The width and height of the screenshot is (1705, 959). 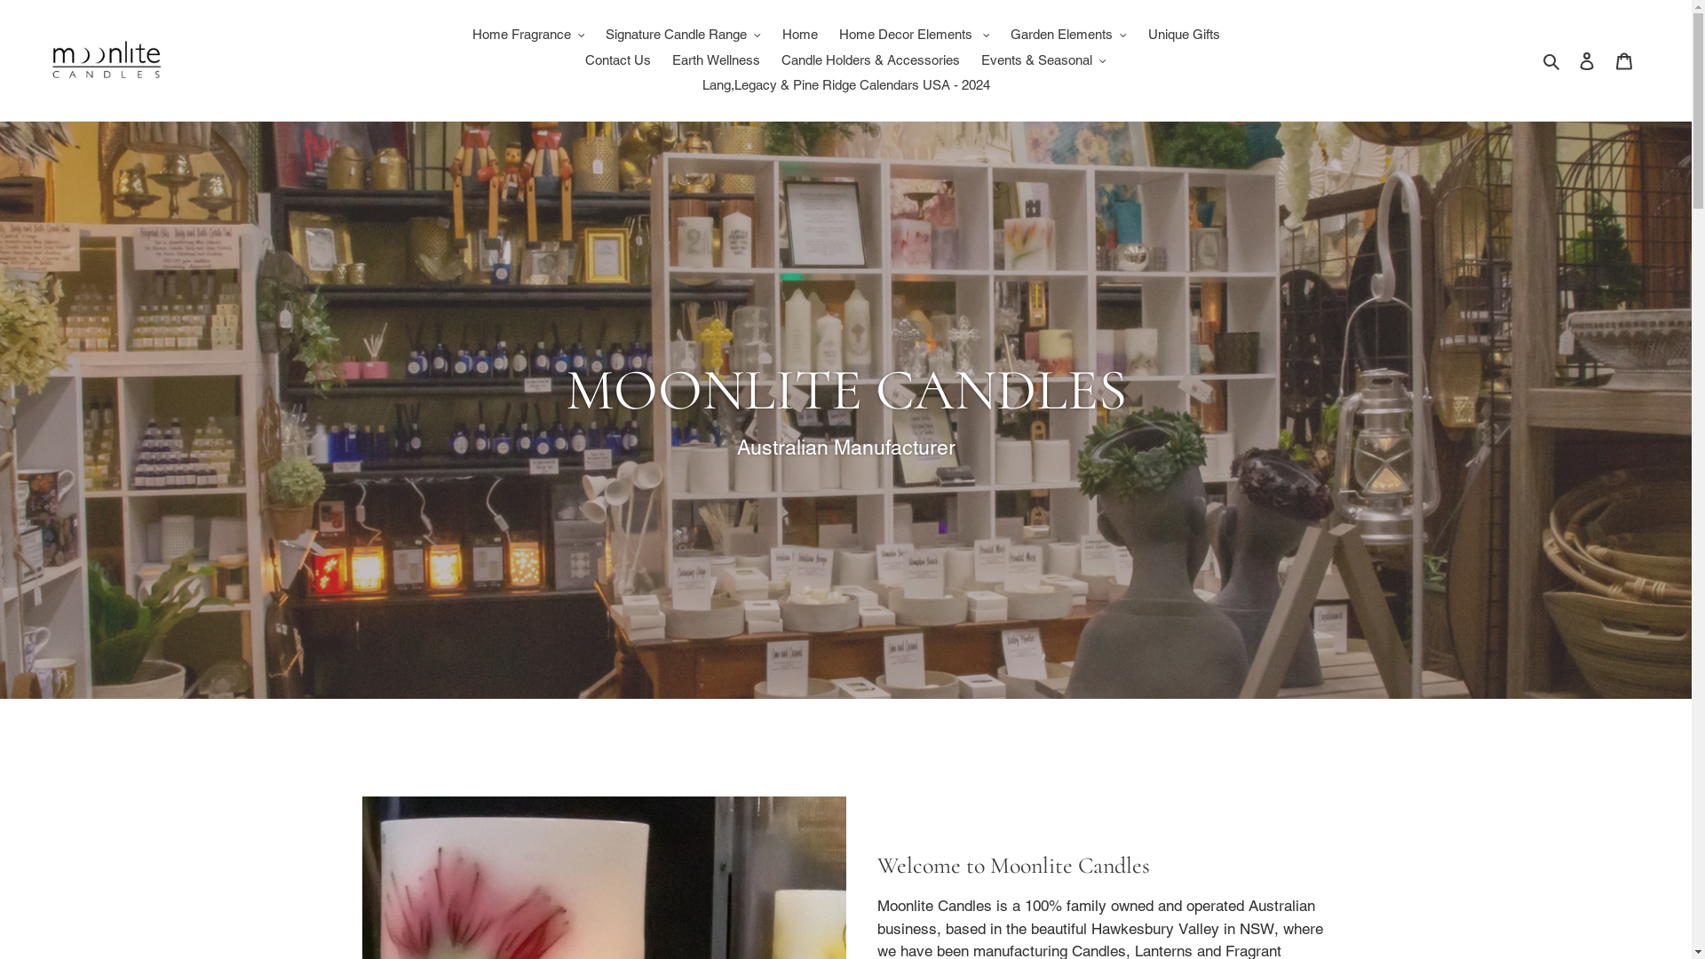 I want to click on Signature Candle Range, so click(x=684, y=36).